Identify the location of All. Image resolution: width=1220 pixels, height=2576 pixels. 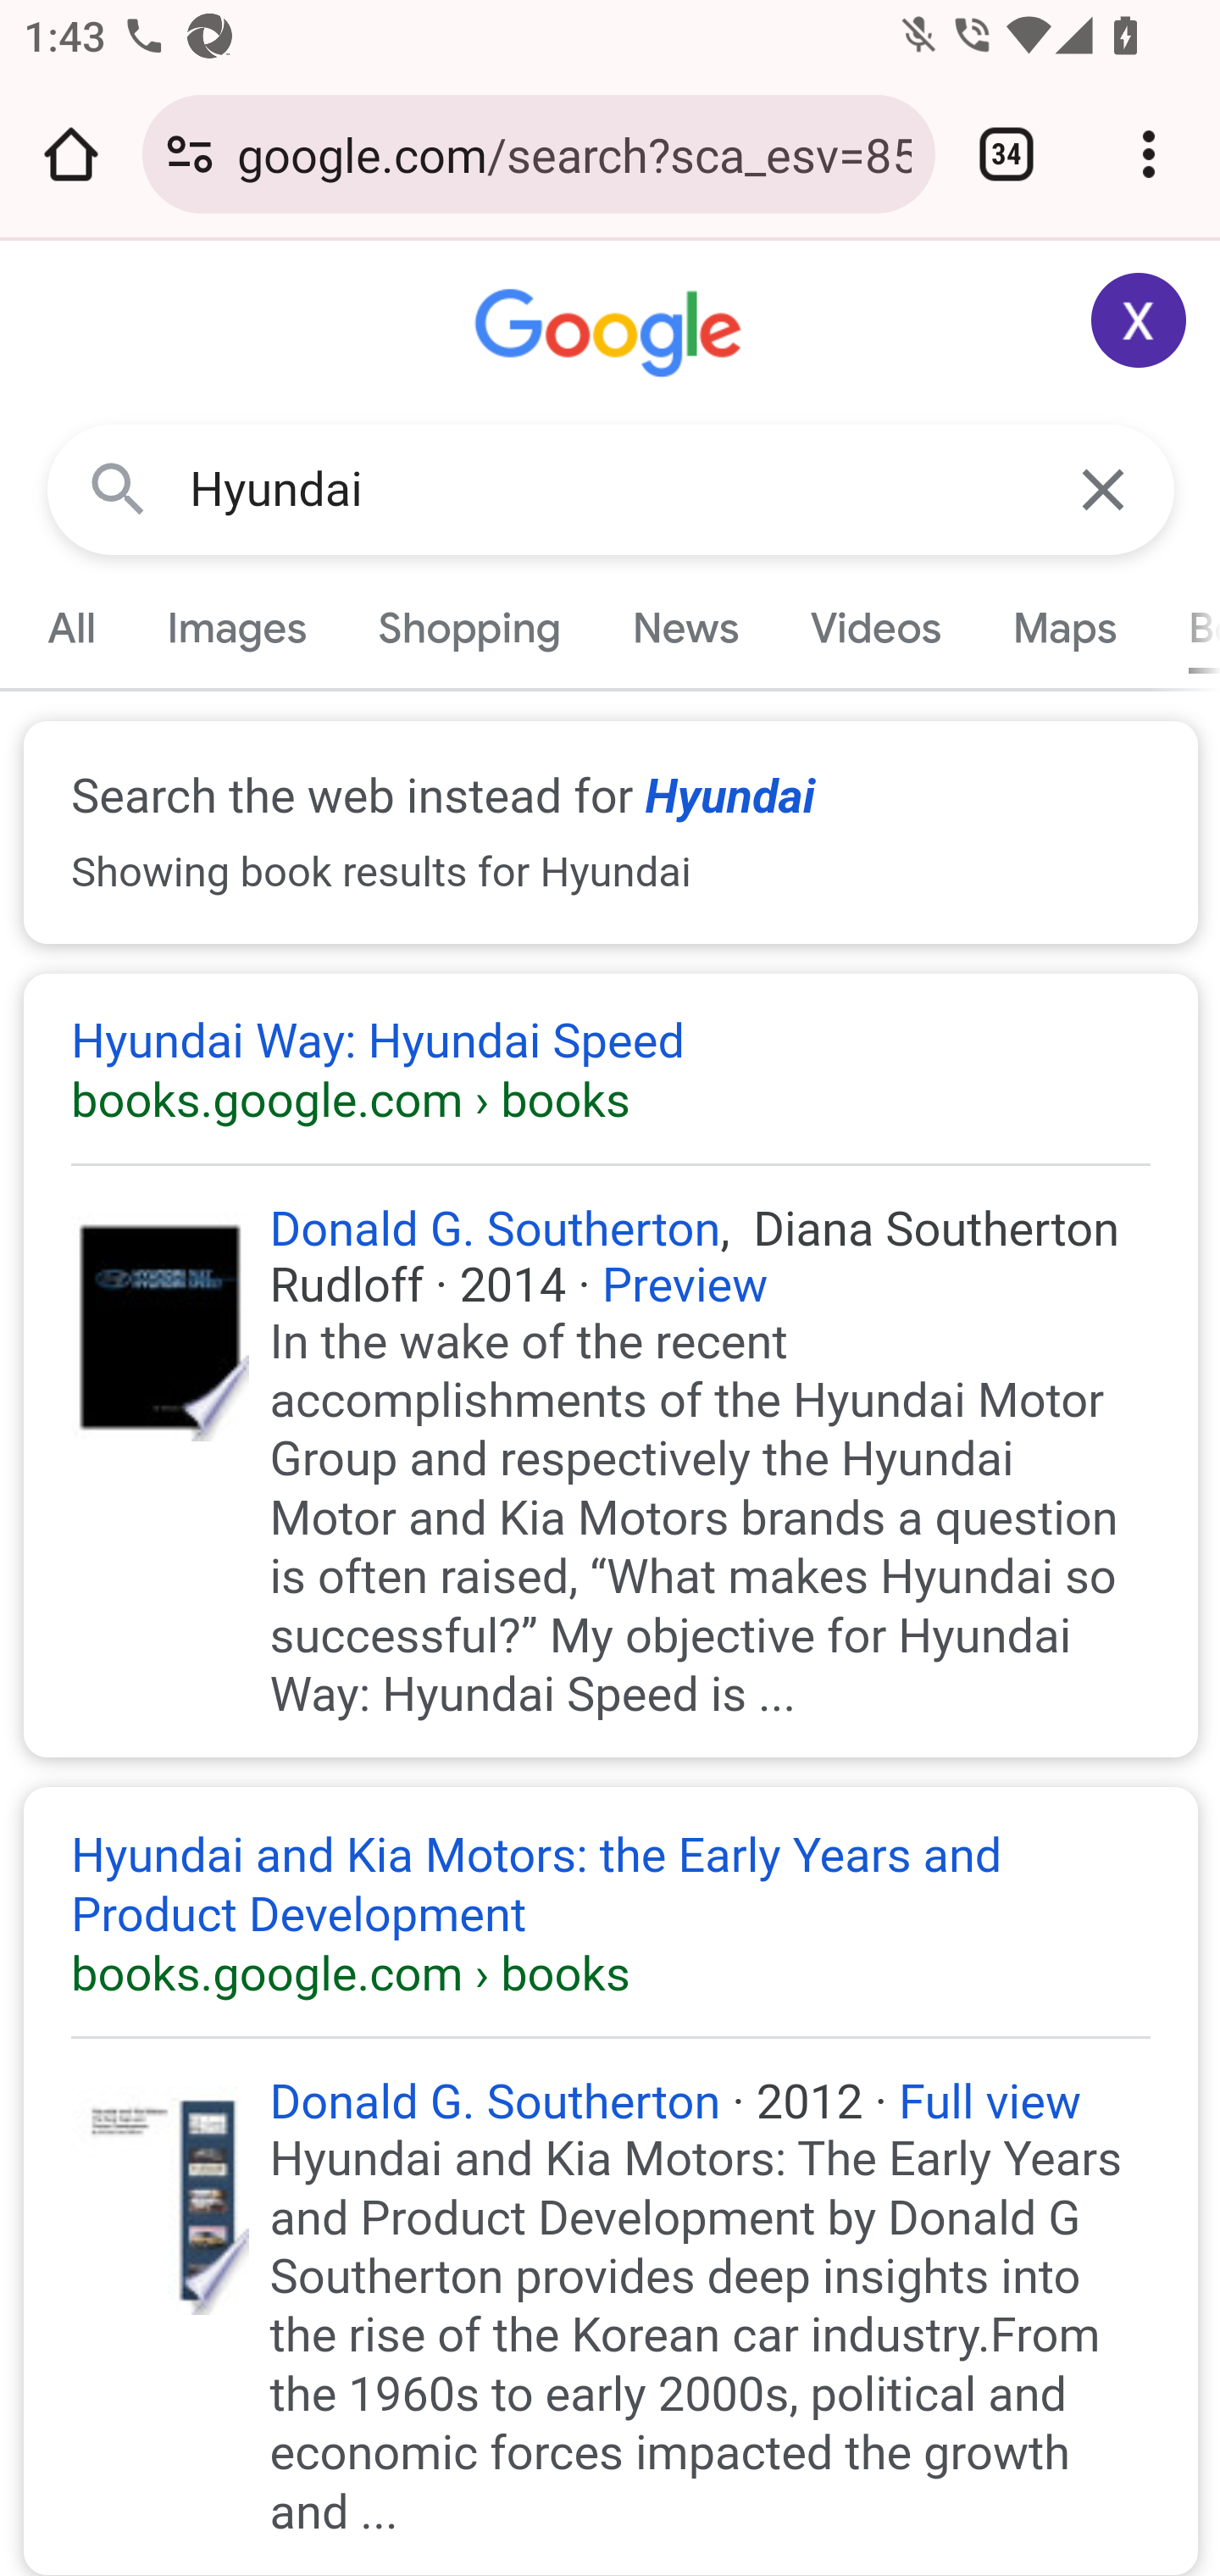
(72, 628).